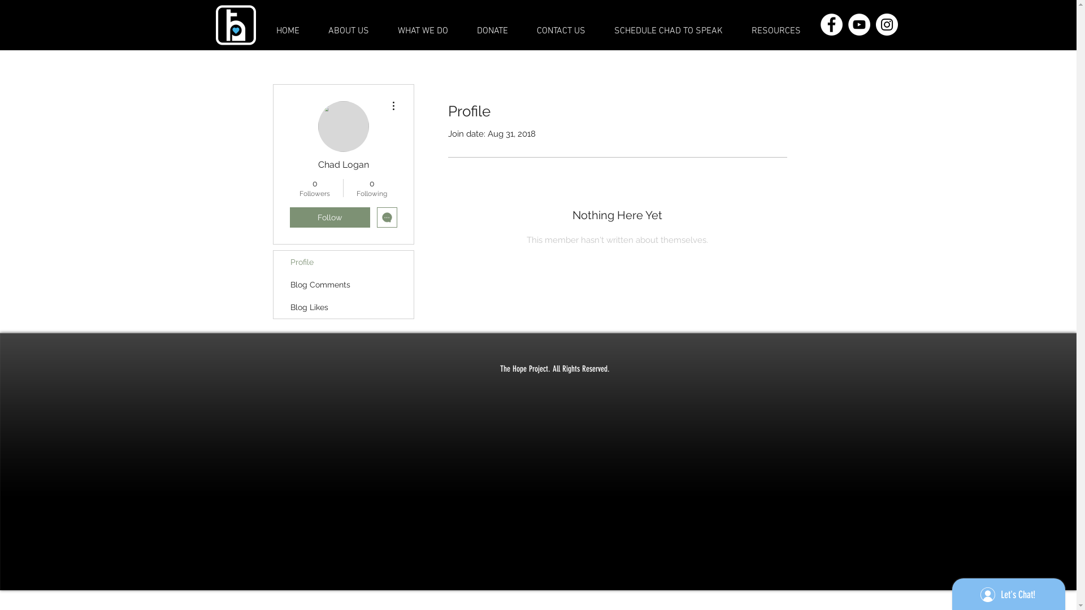  Describe the element at coordinates (287, 31) in the screenshot. I see `HOME` at that location.